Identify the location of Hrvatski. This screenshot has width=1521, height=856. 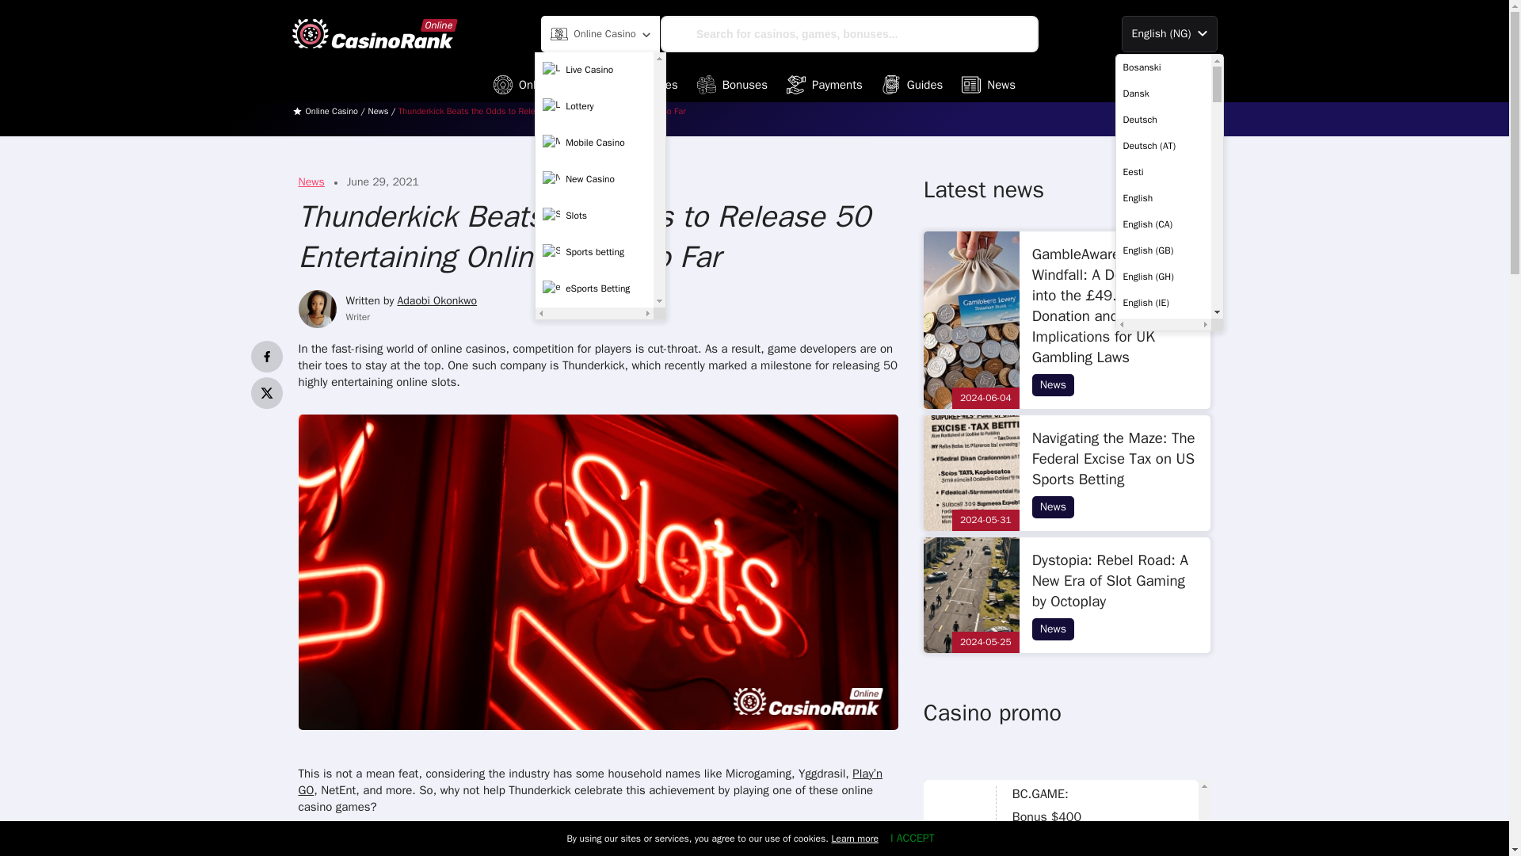
(1163, 847).